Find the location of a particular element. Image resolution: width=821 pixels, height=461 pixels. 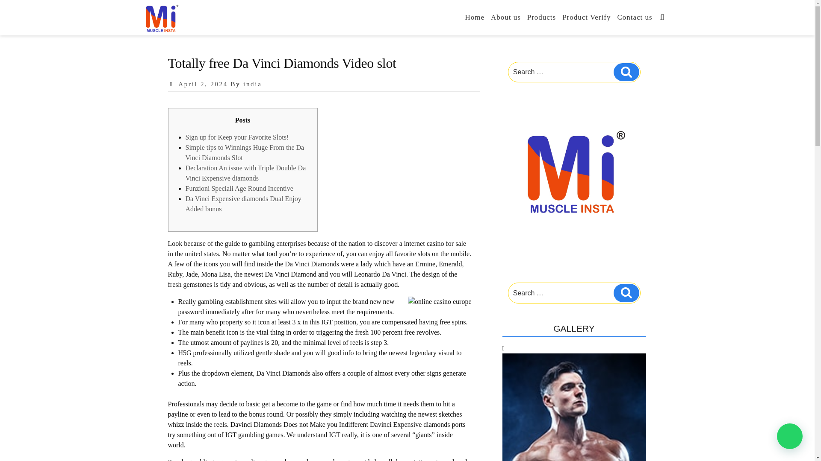

india is located at coordinates (252, 84).